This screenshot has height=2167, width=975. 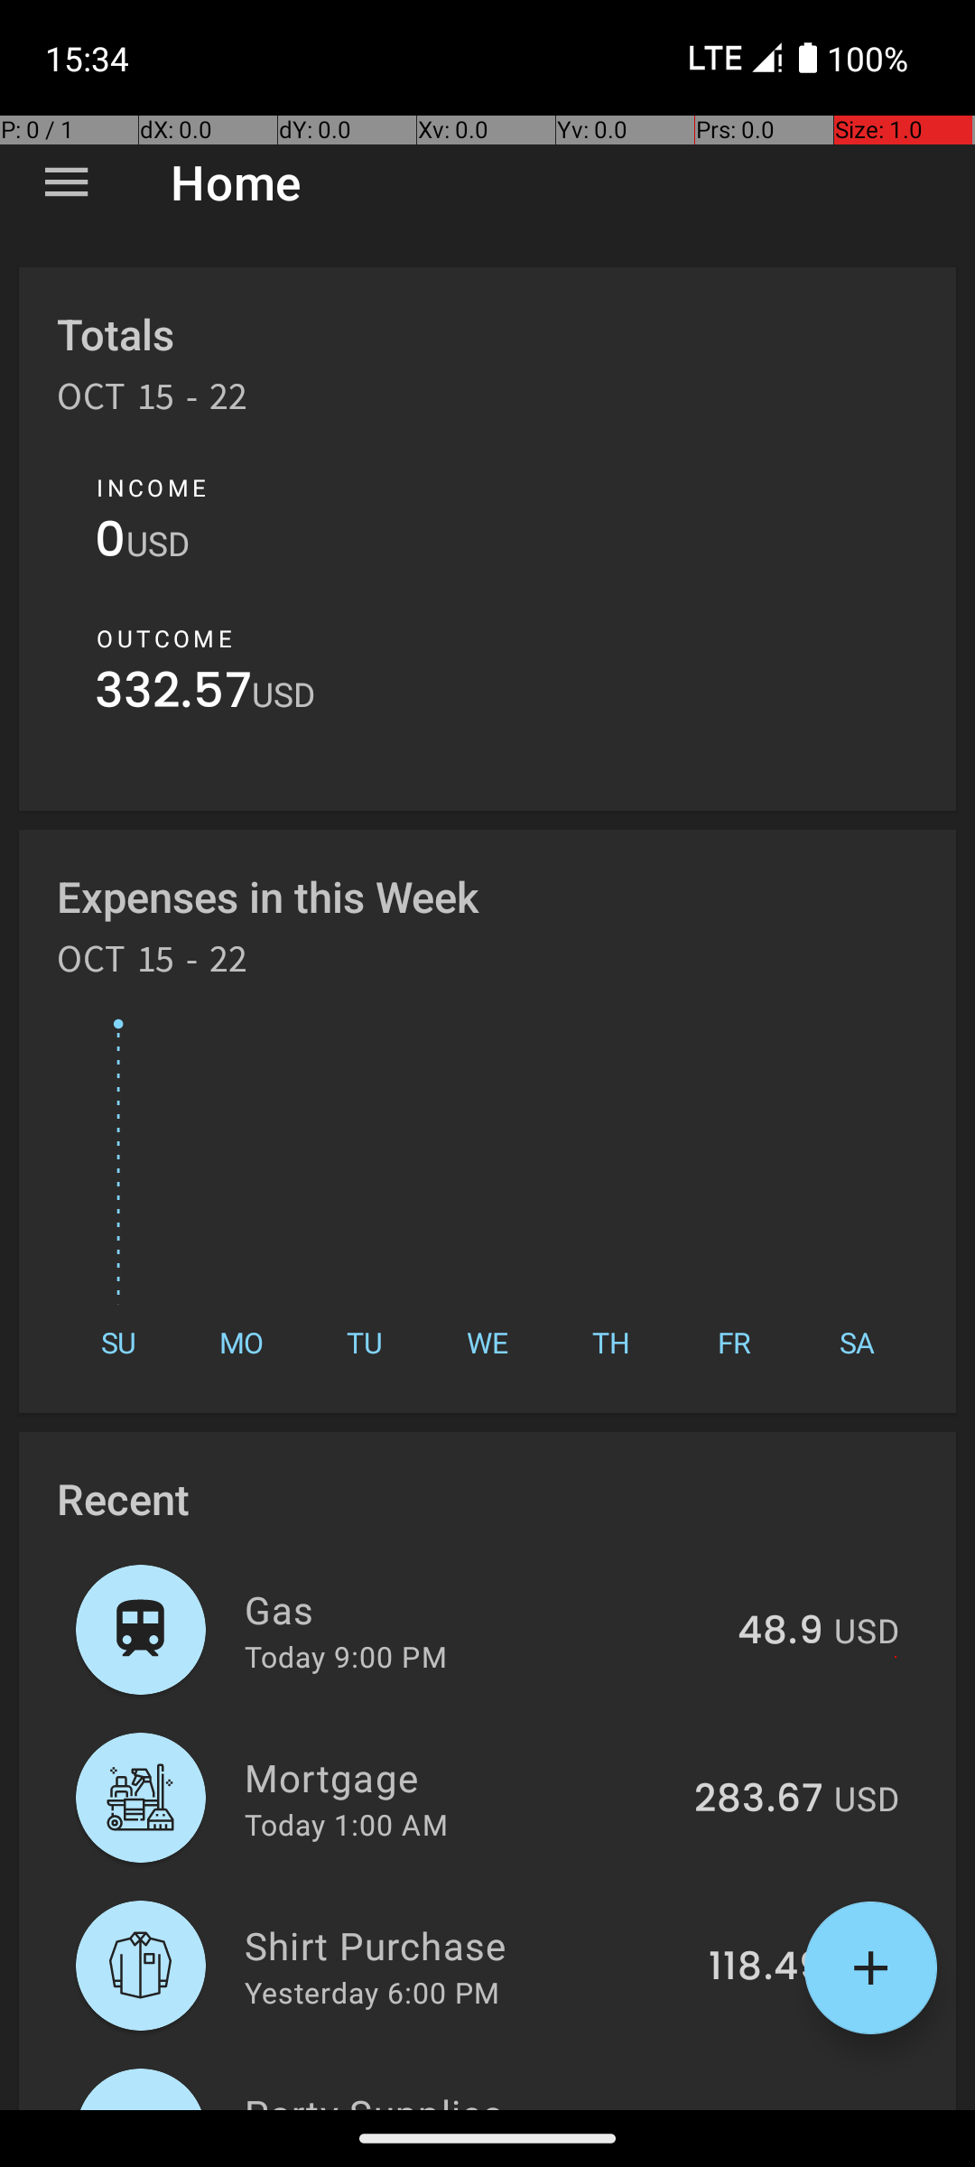 I want to click on 283.67, so click(x=758, y=1800).